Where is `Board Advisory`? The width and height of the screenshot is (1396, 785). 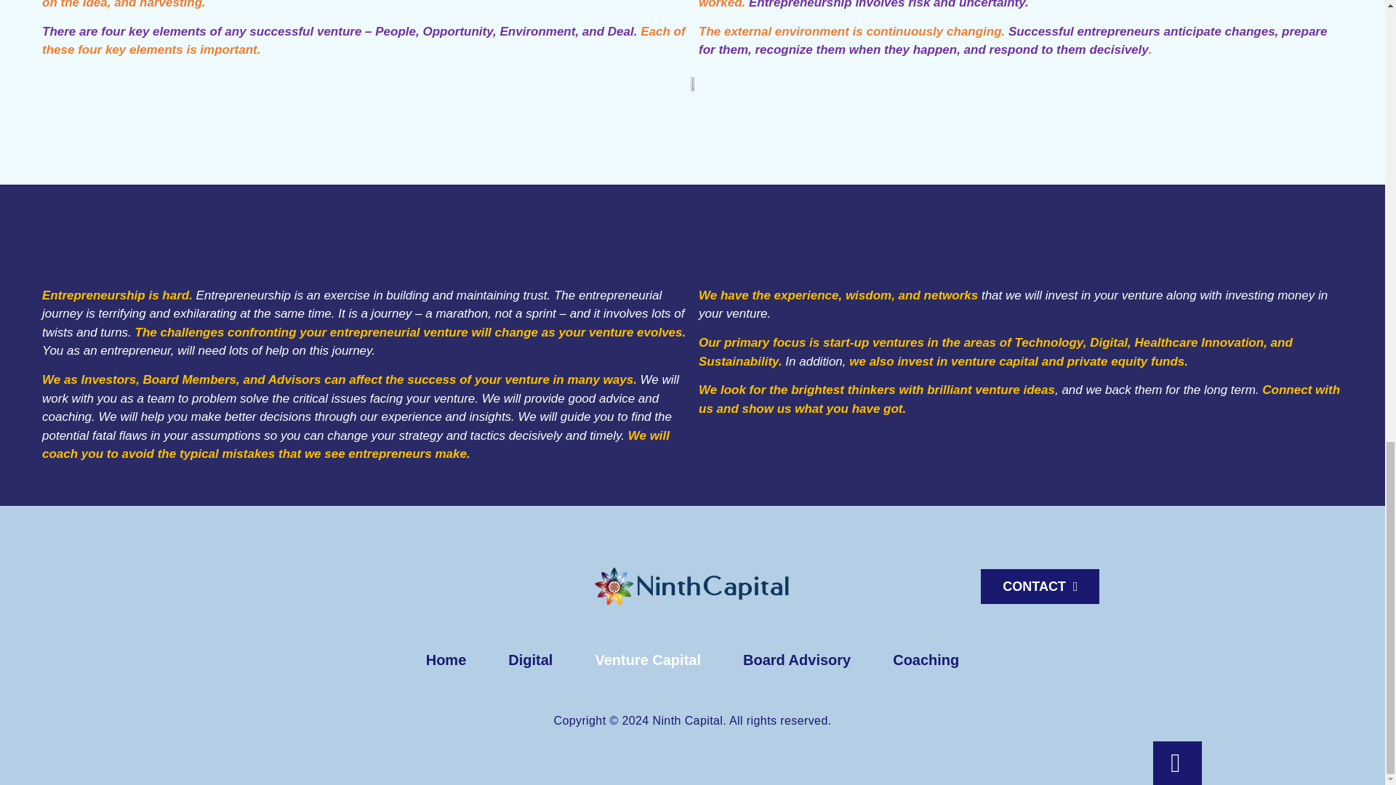
Board Advisory is located at coordinates (796, 660).